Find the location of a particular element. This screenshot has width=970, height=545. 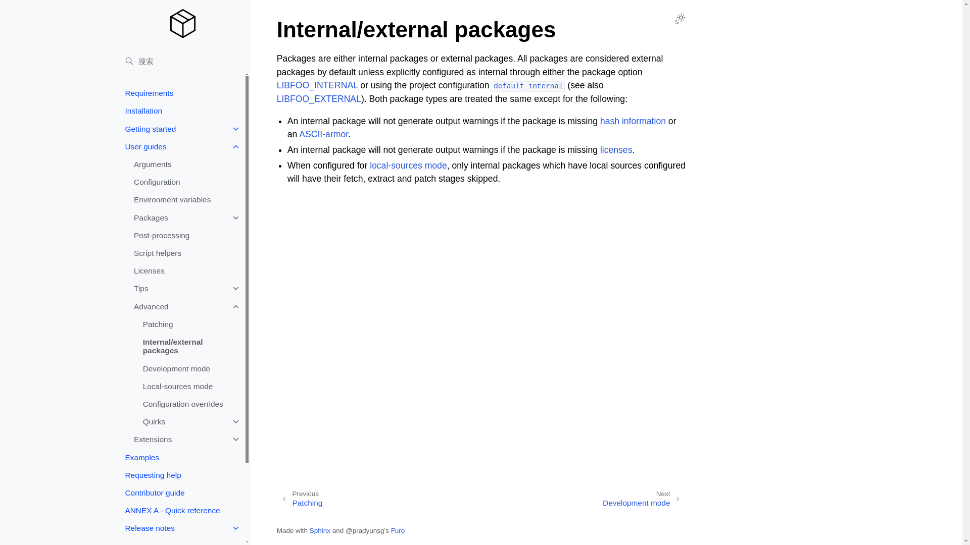

Environment variables is located at coordinates (184, 200).